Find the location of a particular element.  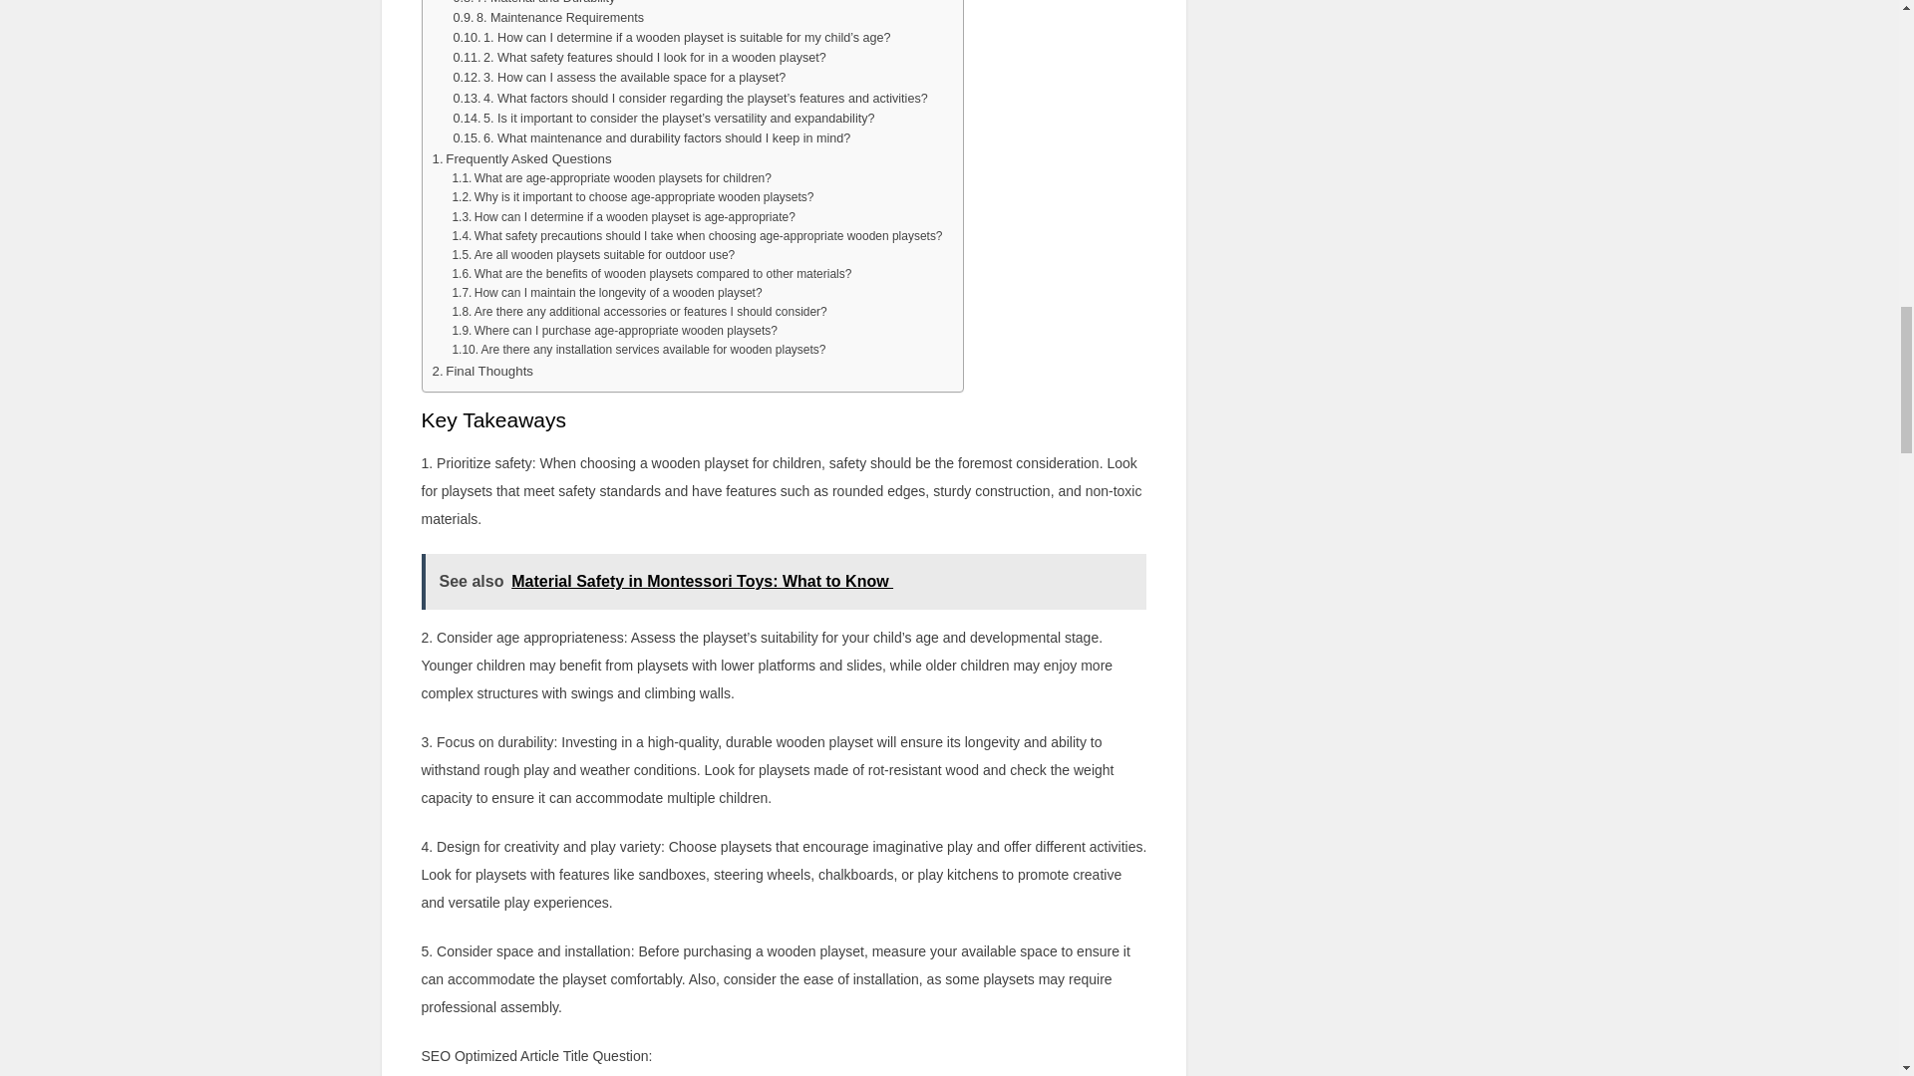

Are all wooden playsets suitable for outdoor use? is located at coordinates (593, 255).